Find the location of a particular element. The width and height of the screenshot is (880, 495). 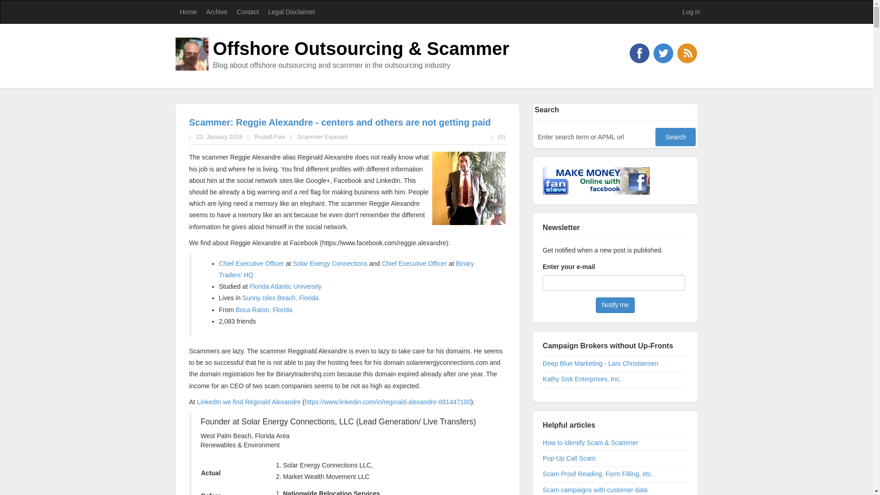

Search is located at coordinates (676, 137).